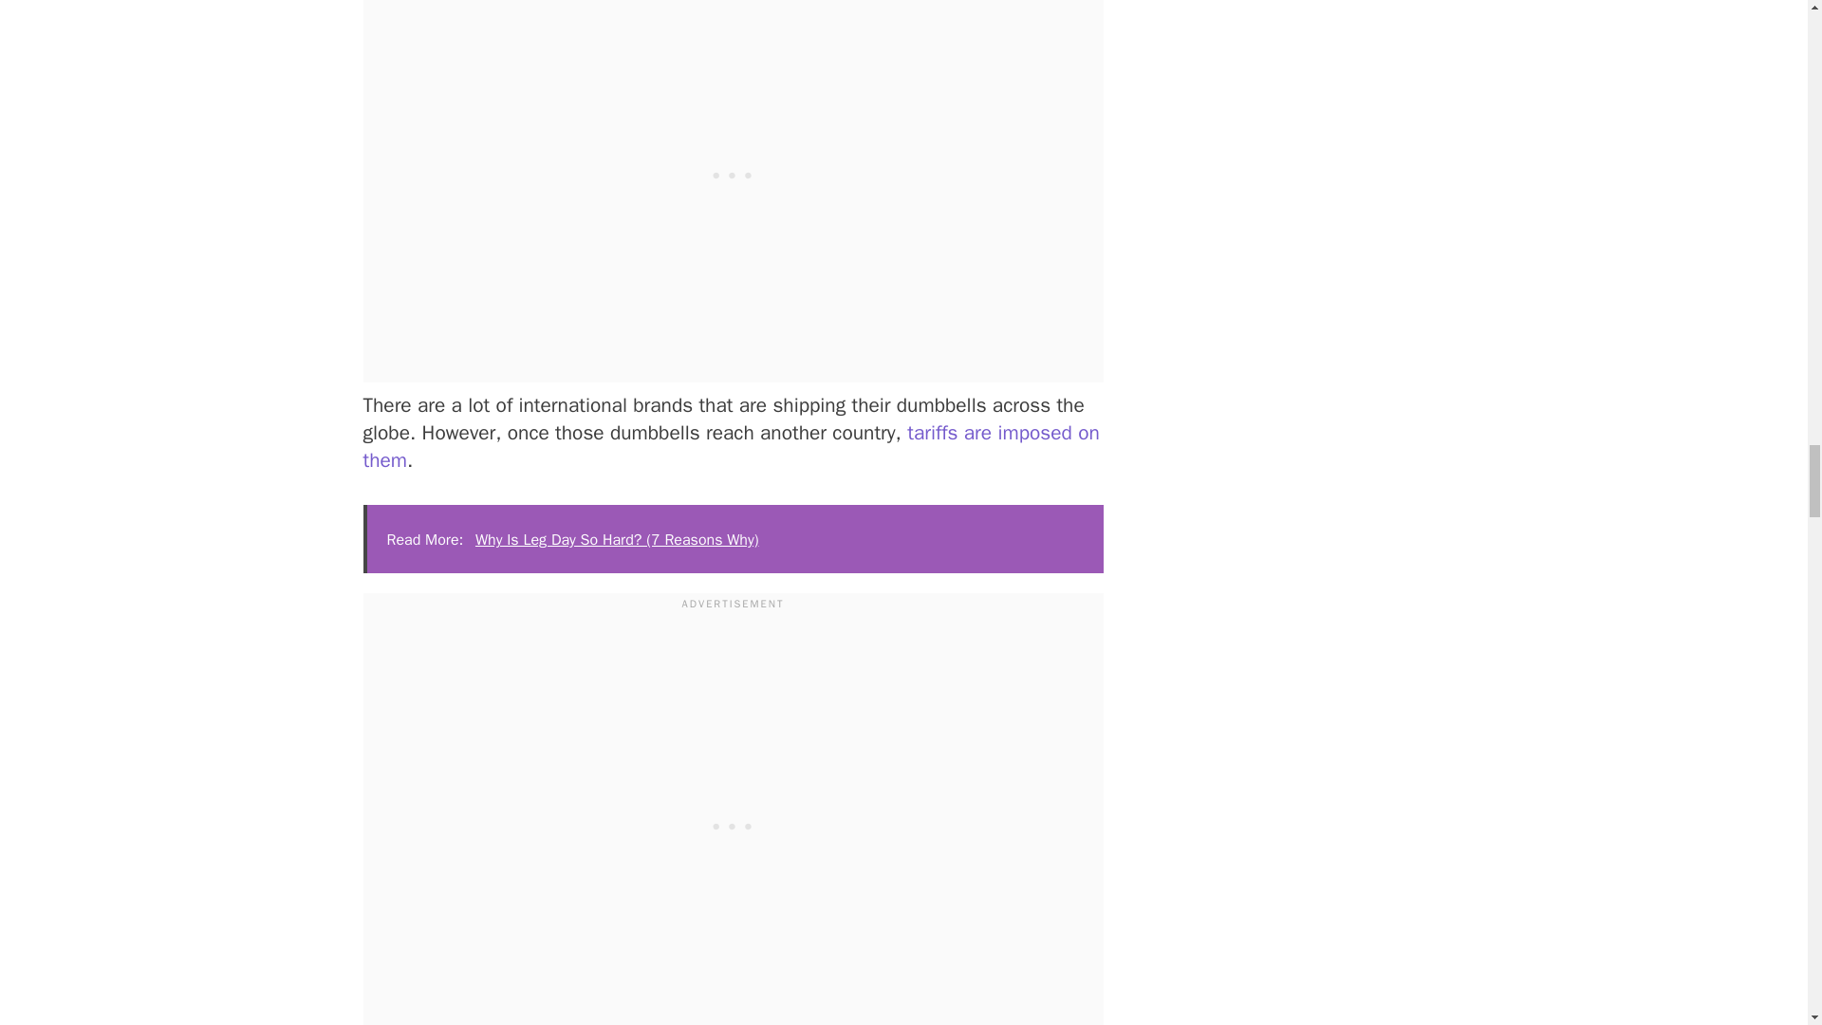  Describe the element at coordinates (731, 446) in the screenshot. I see `tariffs are imposed on them` at that location.